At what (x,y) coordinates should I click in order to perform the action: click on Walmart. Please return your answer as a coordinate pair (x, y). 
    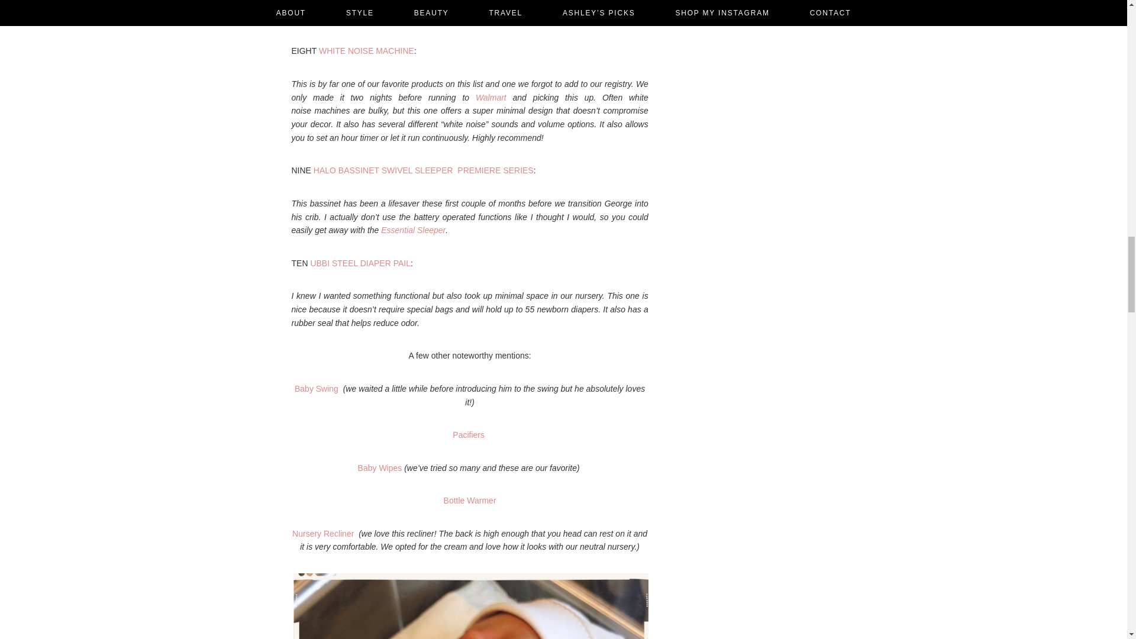
    Looking at the image, I should click on (491, 97).